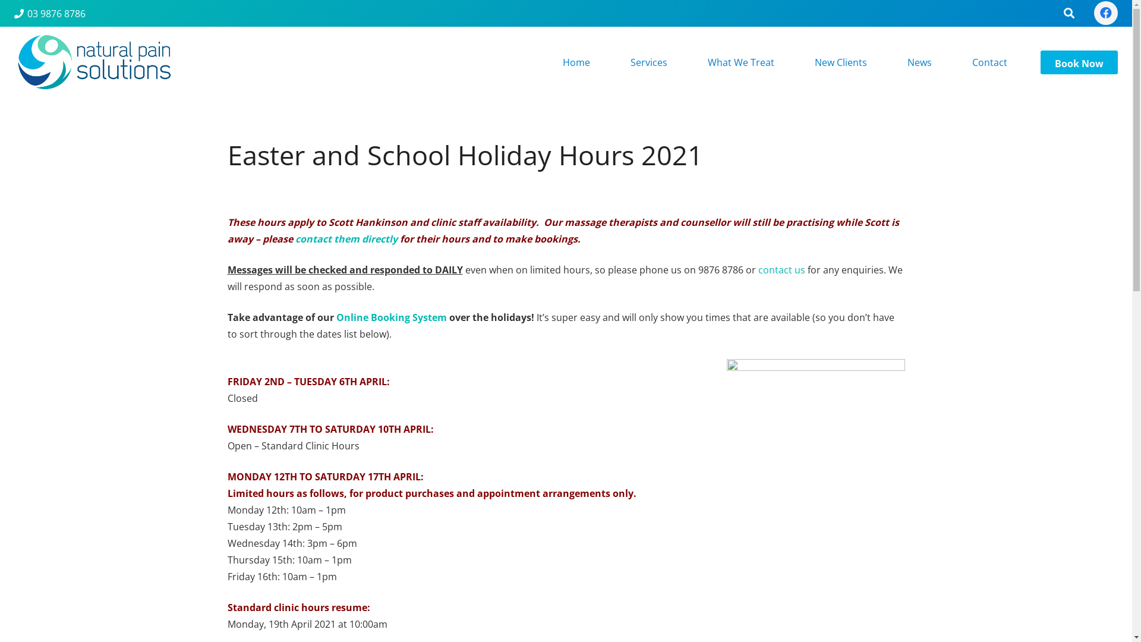 The image size is (1141, 642). I want to click on Contact, so click(990, 62).